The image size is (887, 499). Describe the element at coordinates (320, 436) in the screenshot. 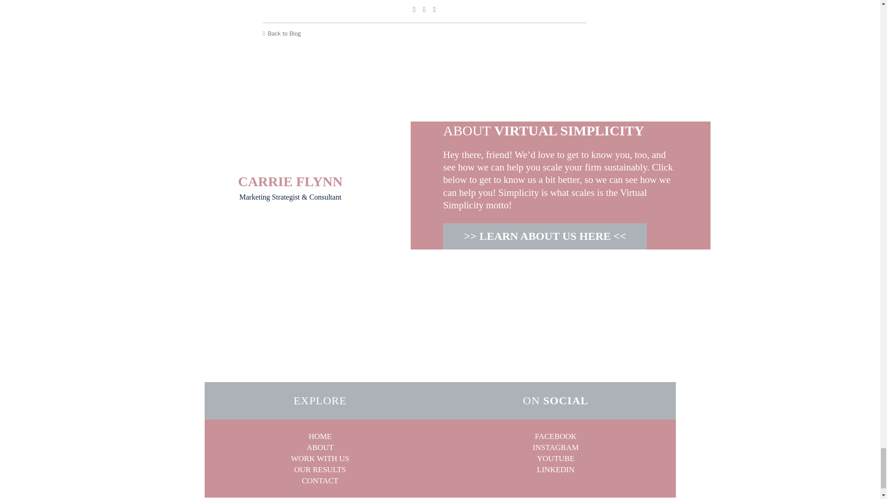

I see `HOME` at that location.